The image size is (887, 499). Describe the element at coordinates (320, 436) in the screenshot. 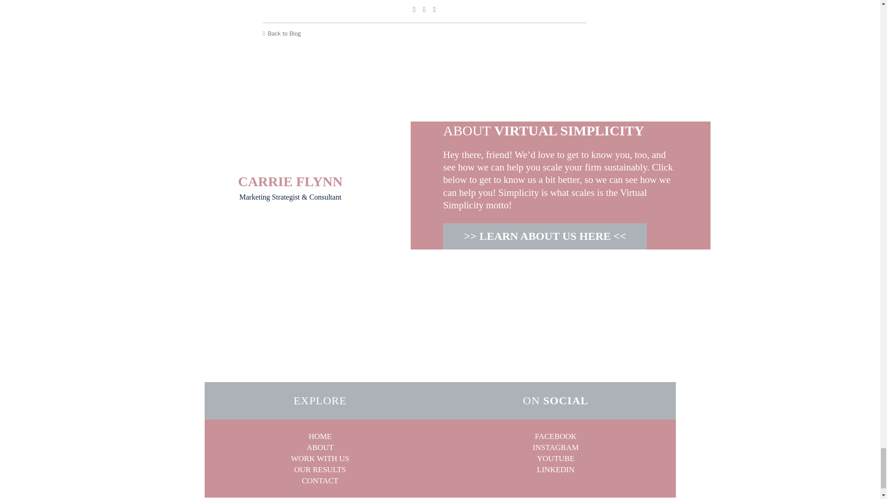

I see `HOME` at that location.